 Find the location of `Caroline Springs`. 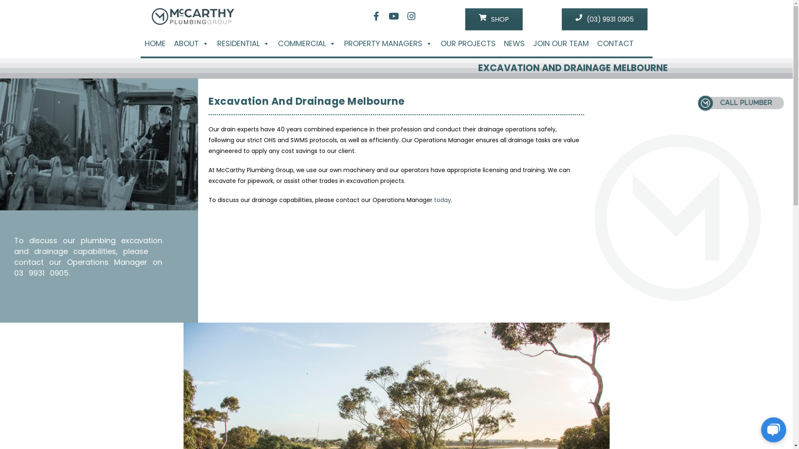

Caroline Springs is located at coordinates (759, 255).